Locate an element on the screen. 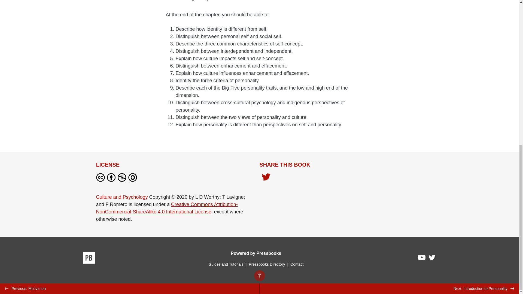  Culture and Psychology is located at coordinates (121, 197).